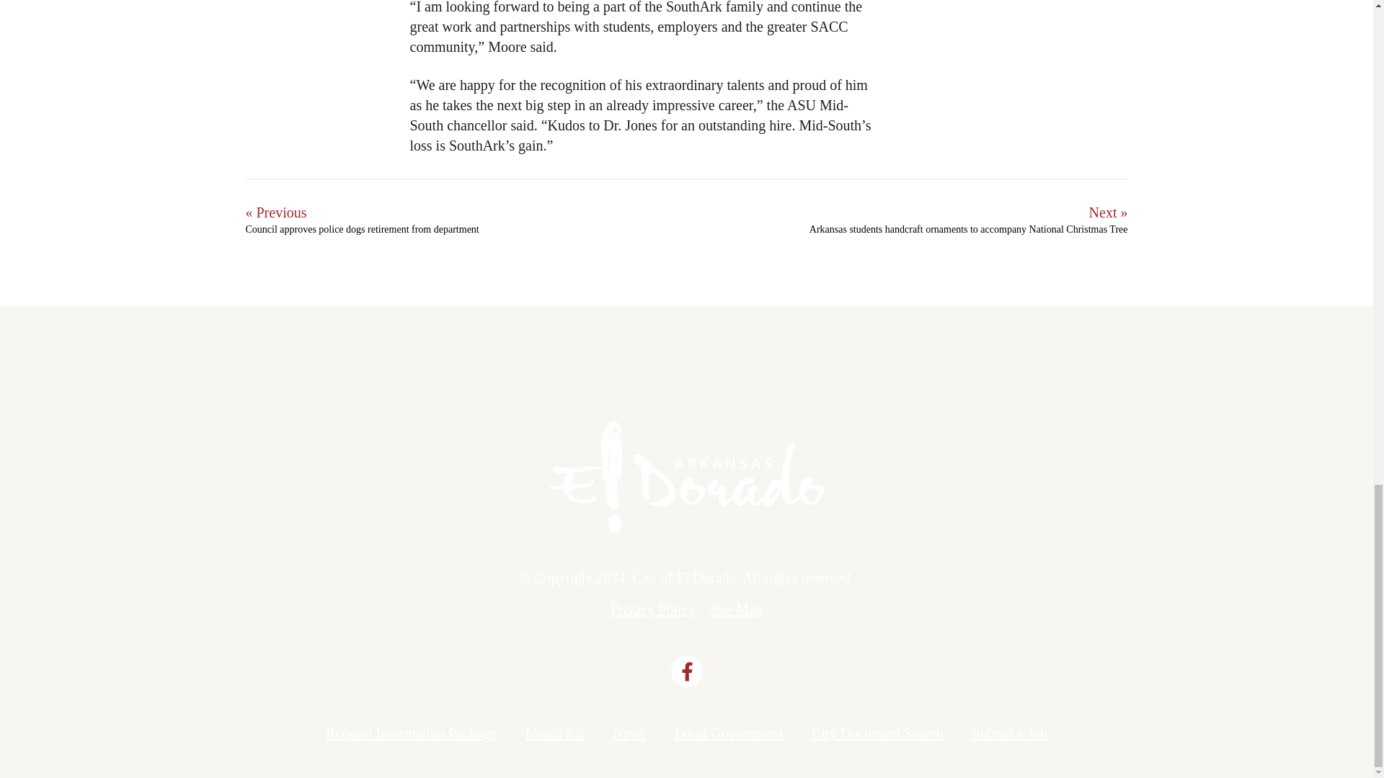 This screenshot has height=778, width=1384. What do you see at coordinates (1010, 733) in the screenshot?
I see `Submit a Job` at bounding box center [1010, 733].